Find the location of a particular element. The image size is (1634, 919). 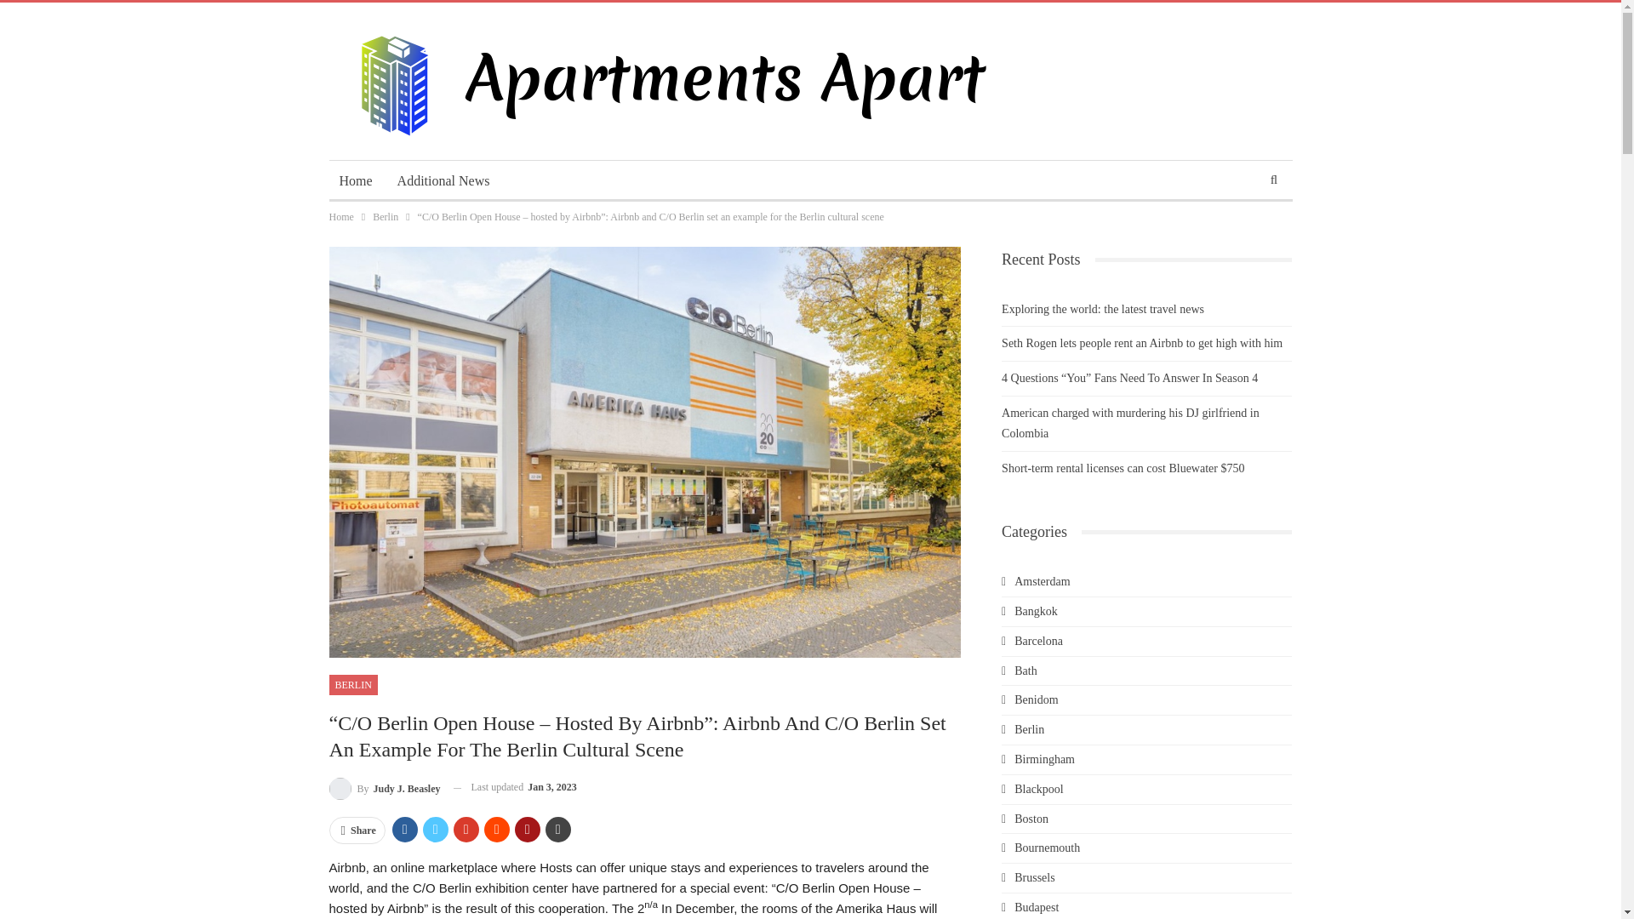

Home is located at coordinates (355, 180).